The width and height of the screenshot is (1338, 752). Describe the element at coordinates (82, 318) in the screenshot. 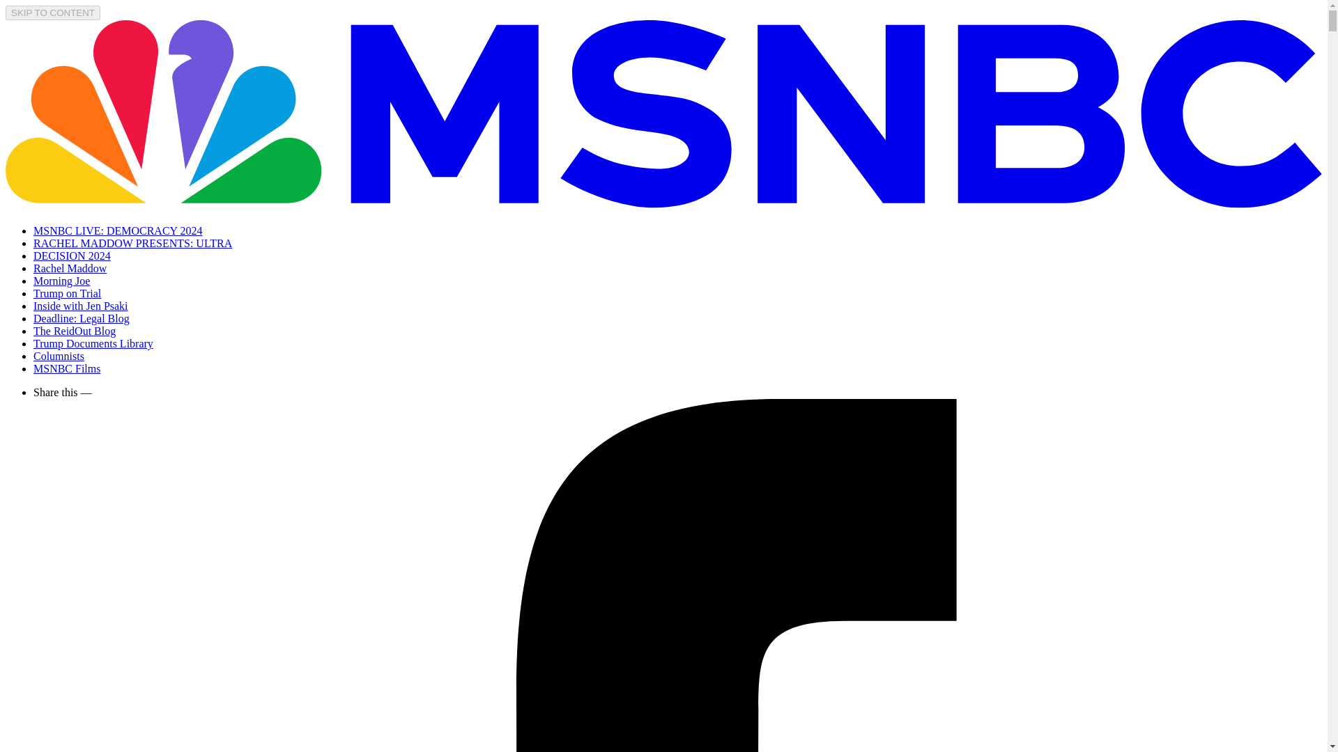

I see `Deadline: Legal Blog` at that location.